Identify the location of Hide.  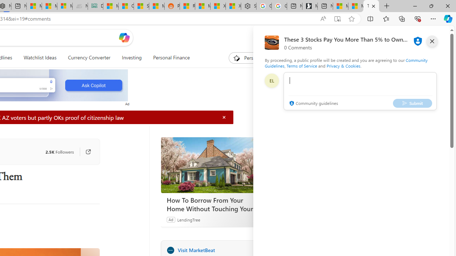
(224, 117).